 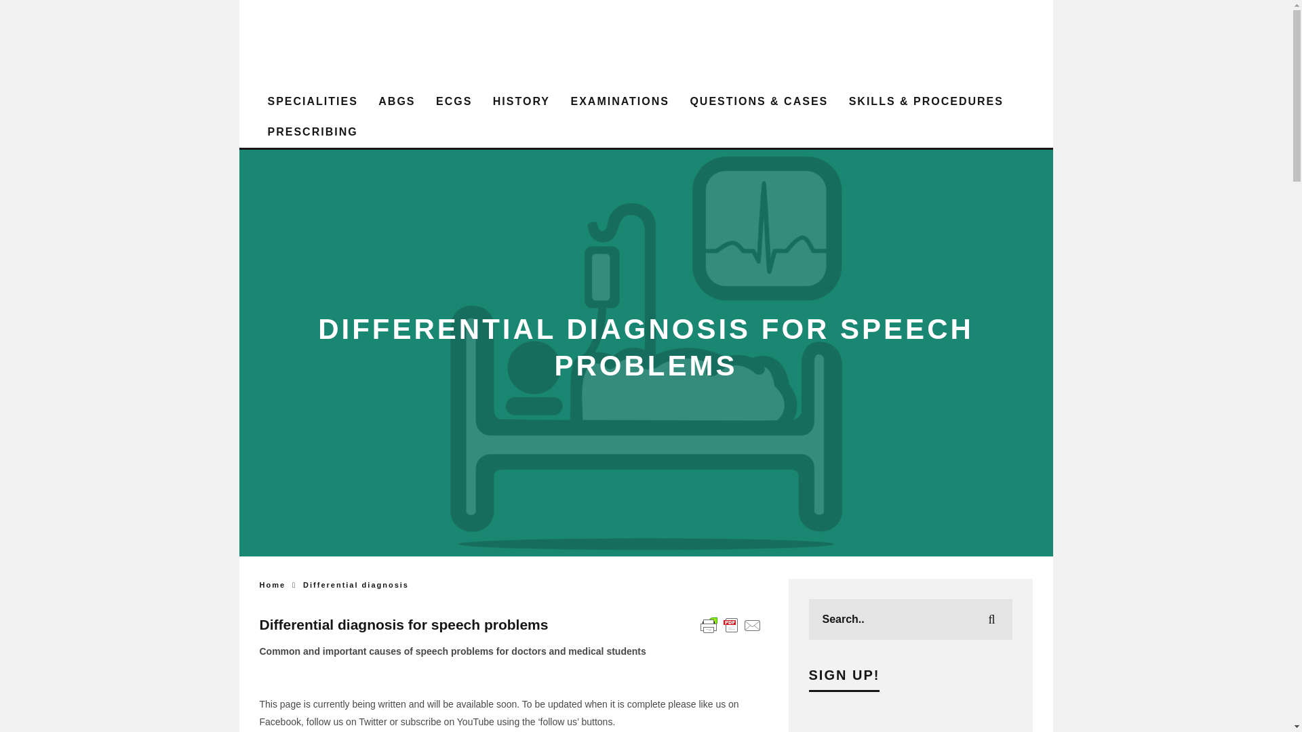 What do you see at coordinates (355, 585) in the screenshot?
I see `View all posts in Differential diagnosis` at bounding box center [355, 585].